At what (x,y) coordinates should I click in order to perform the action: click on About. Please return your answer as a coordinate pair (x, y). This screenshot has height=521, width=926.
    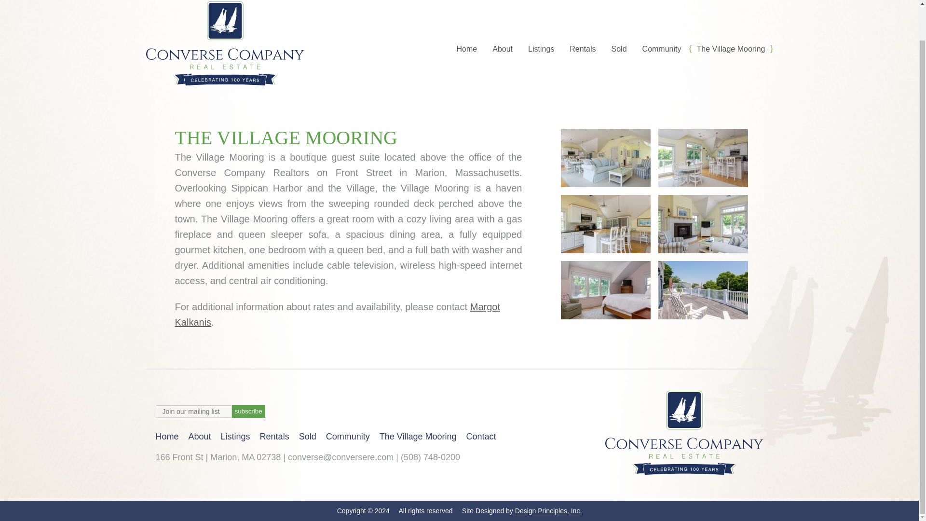
    Looking at the image, I should click on (503, 49).